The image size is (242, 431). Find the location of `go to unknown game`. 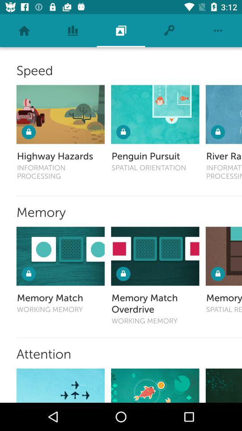

go to unknown game is located at coordinates (224, 385).